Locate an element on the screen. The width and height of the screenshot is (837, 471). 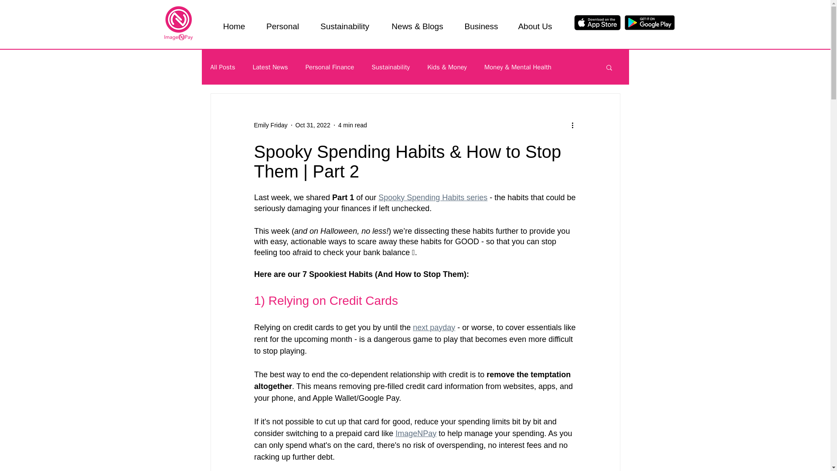
next payday is located at coordinates (434, 327).